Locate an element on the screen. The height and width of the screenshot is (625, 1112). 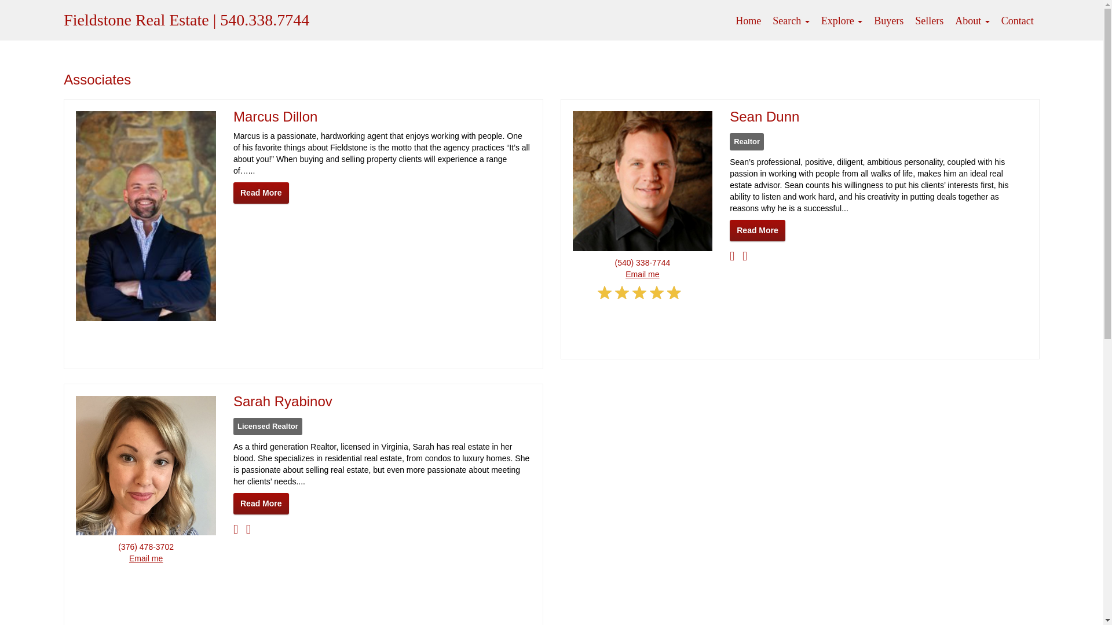
Sean Dunn is located at coordinates (765, 116).